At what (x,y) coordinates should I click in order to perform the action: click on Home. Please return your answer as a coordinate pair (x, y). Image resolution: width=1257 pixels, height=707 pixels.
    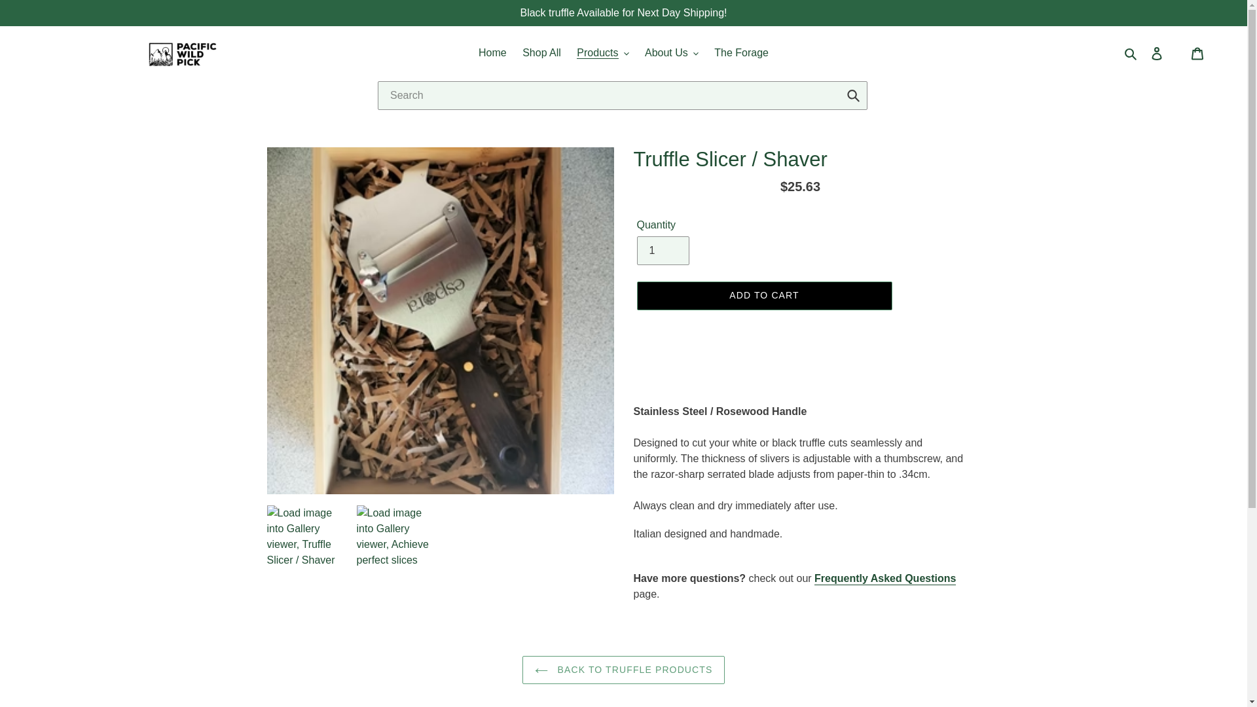
    Looking at the image, I should click on (492, 52).